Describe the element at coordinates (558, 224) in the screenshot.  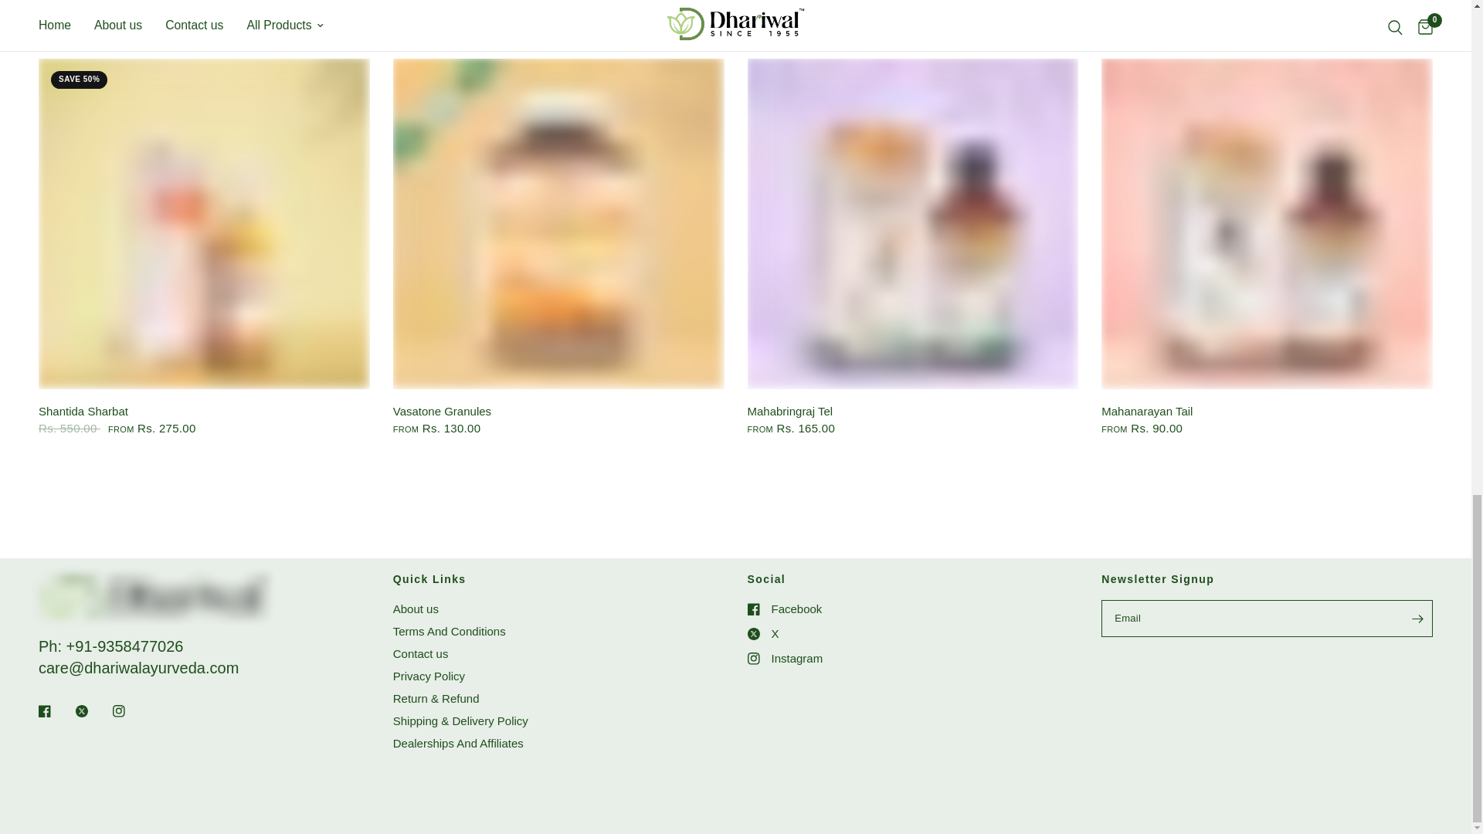
I see `Vasatone Granules` at that location.